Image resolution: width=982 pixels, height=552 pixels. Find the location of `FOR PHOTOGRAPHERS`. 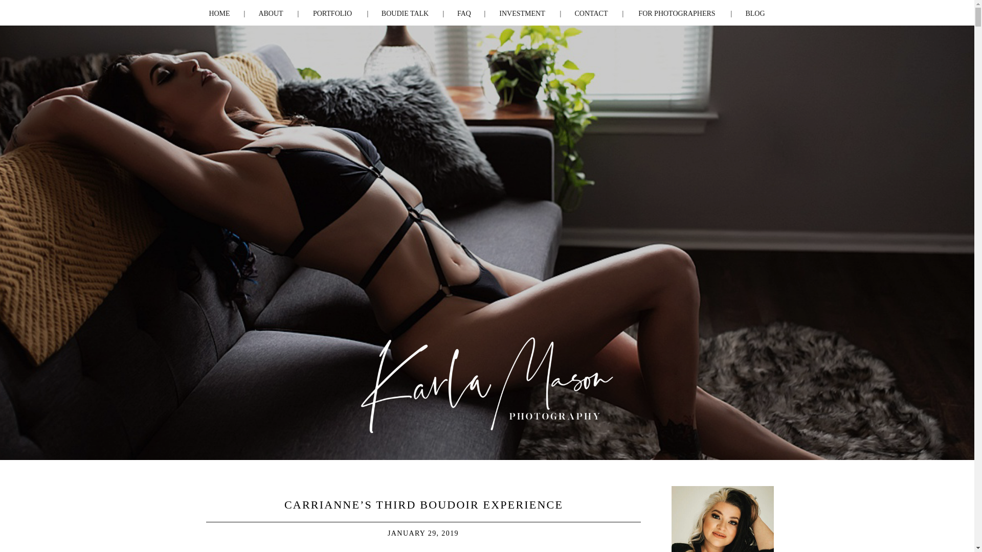

FOR PHOTOGRAPHERS is located at coordinates (676, 12).